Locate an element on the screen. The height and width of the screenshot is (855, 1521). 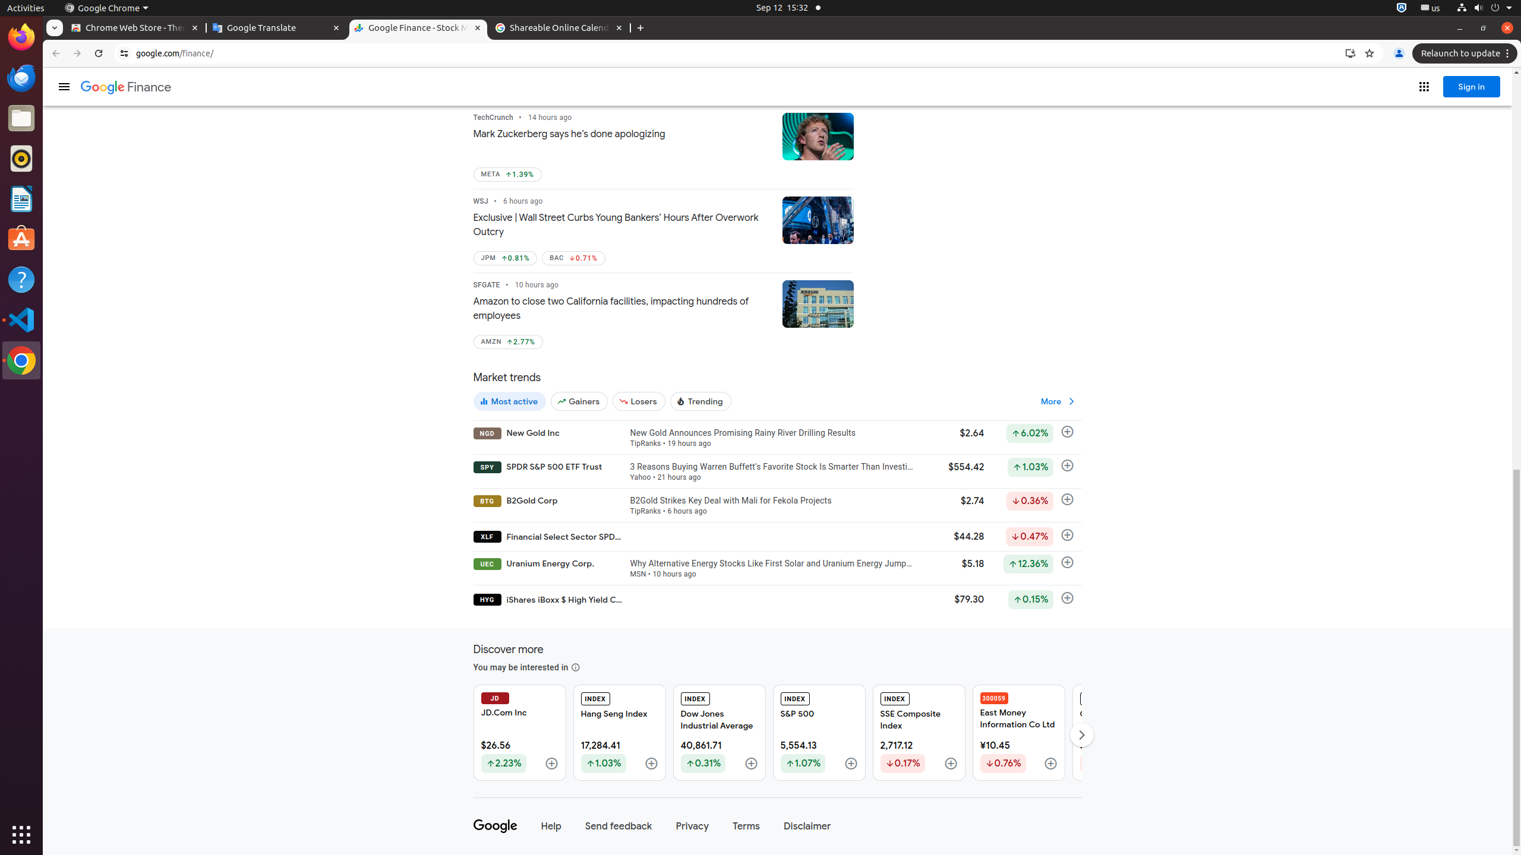
LibreOffice Writer is located at coordinates (21, 198).